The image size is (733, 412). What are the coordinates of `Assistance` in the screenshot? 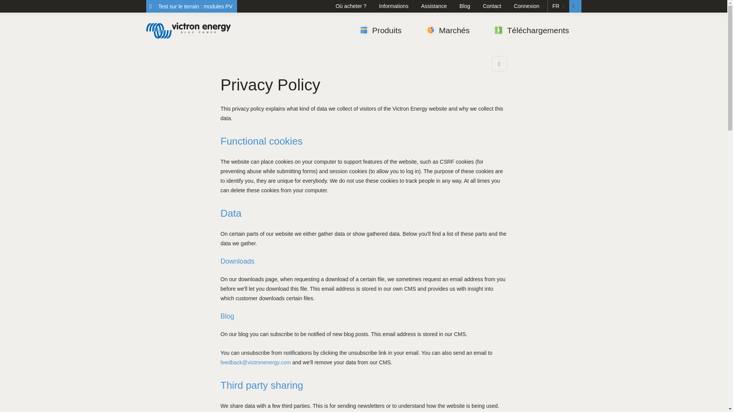 It's located at (436, 6).